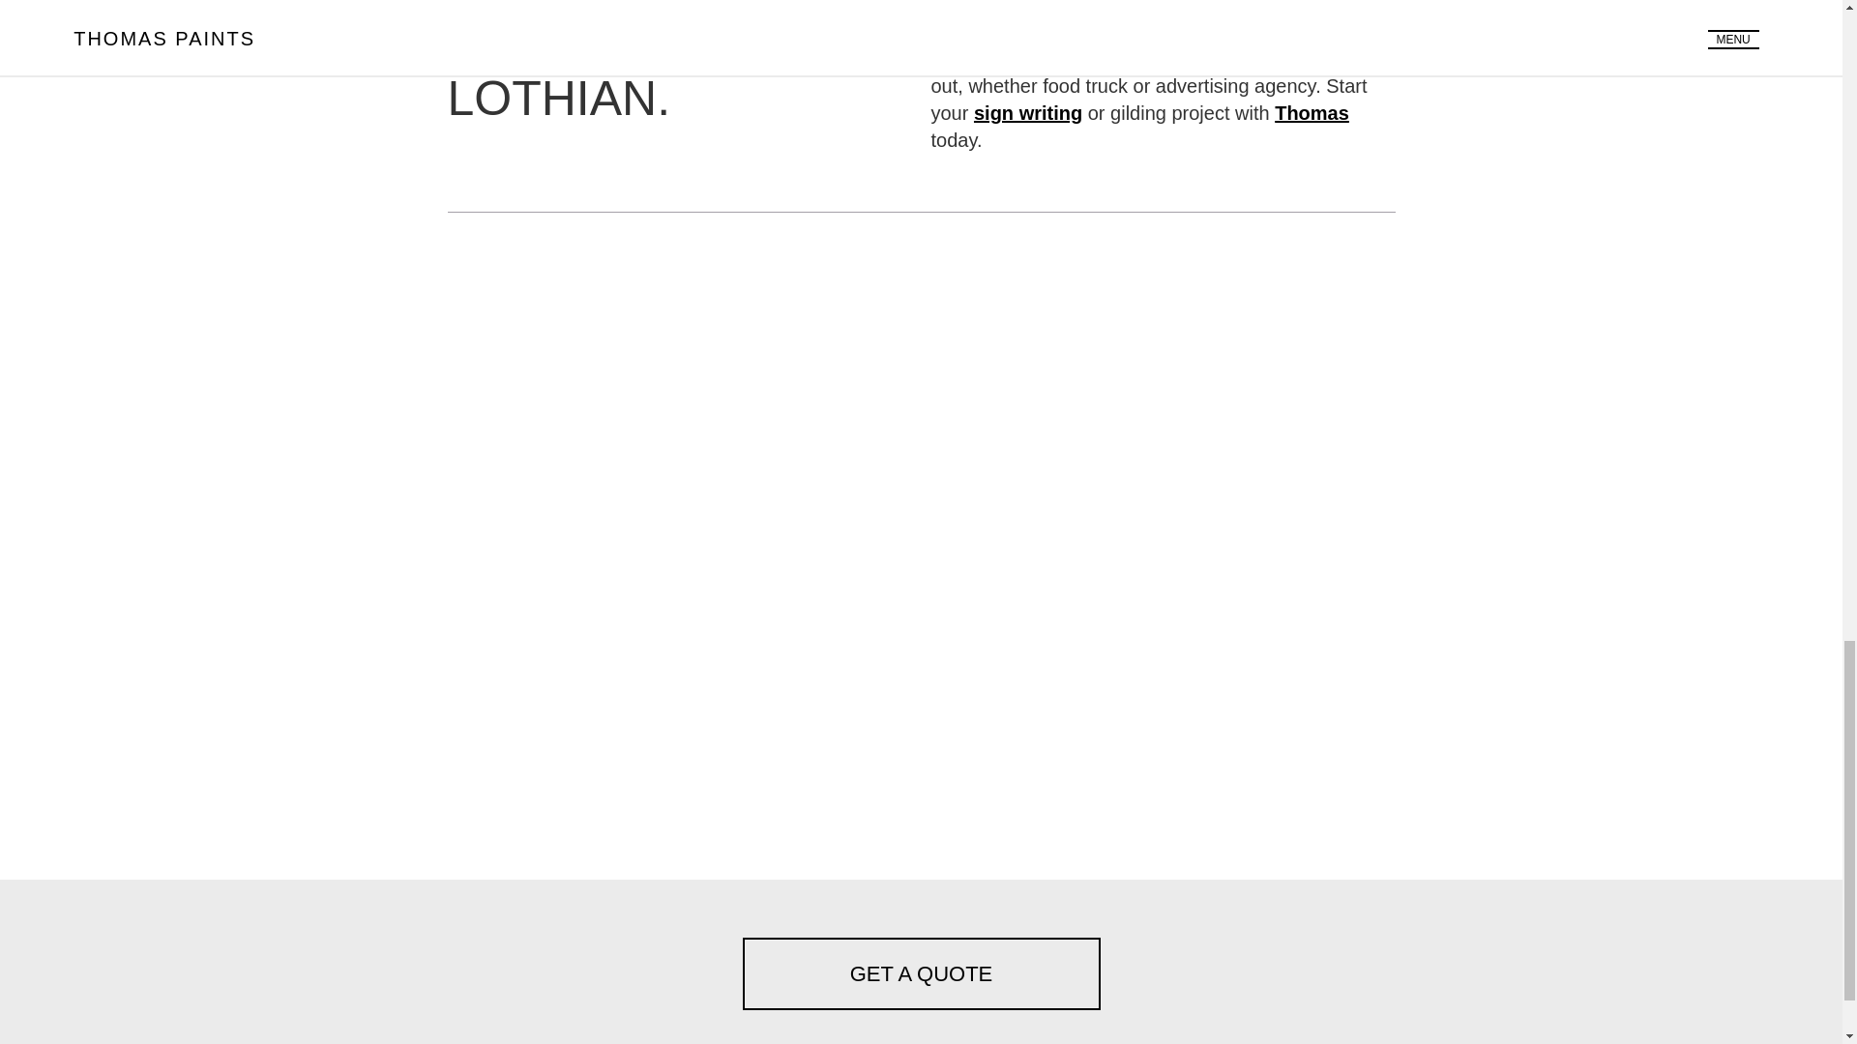  Describe the element at coordinates (1312, 112) in the screenshot. I see `Thomas` at that location.